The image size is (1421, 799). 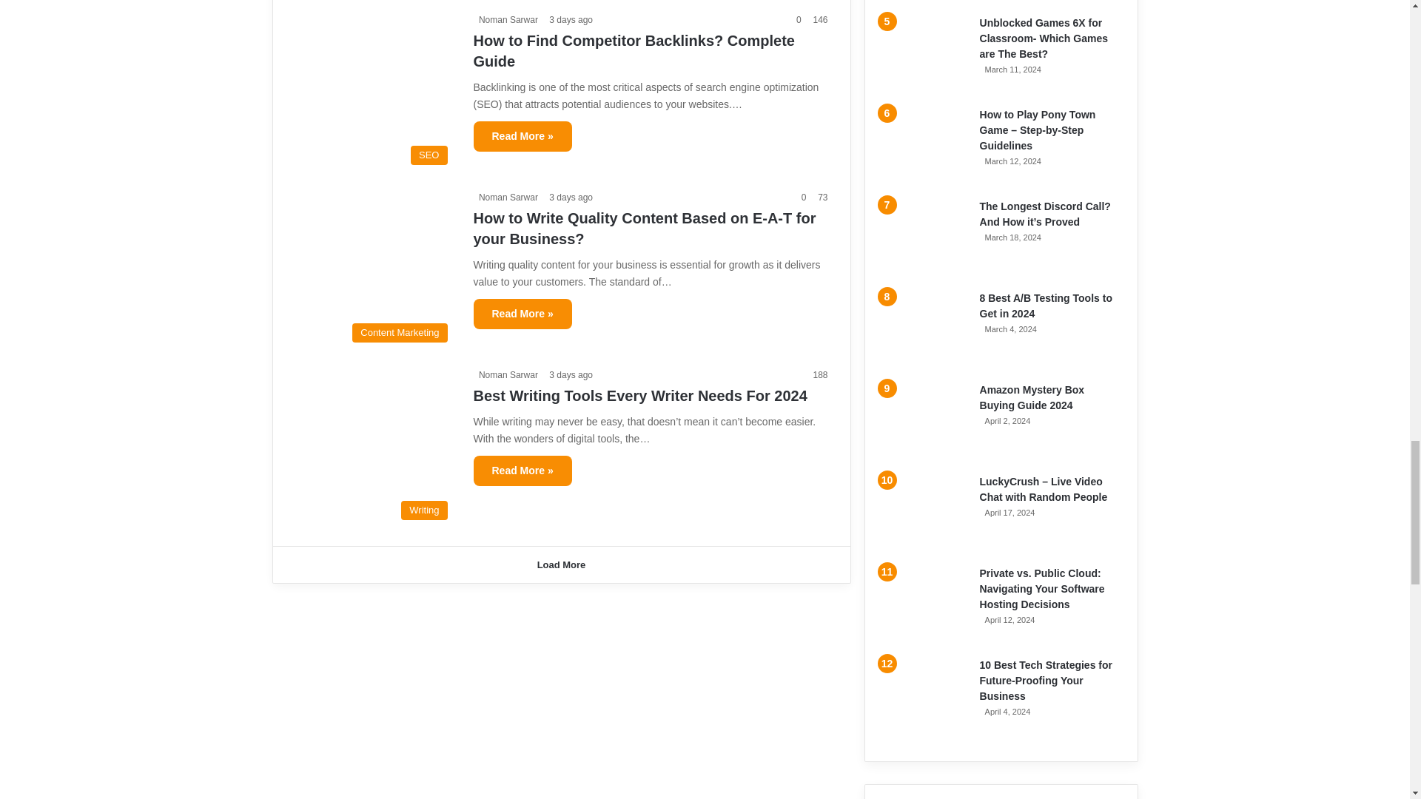 I want to click on Noman Sarwar, so click(x=505, y=375).